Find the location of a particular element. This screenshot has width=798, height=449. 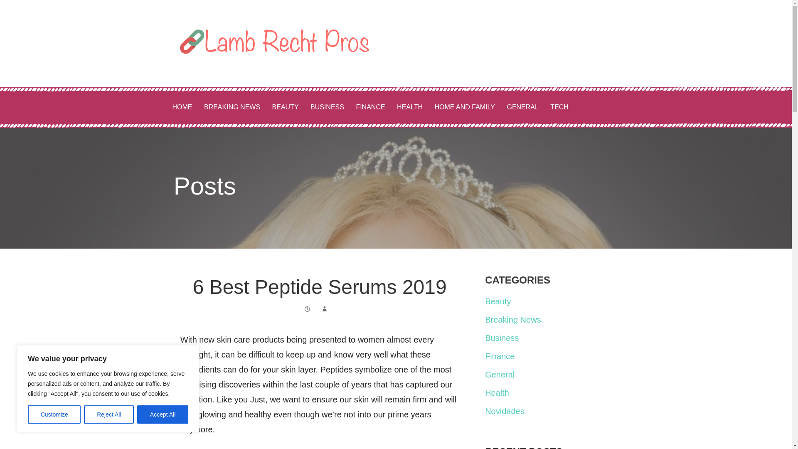

General is located at coordinates (500, 374).